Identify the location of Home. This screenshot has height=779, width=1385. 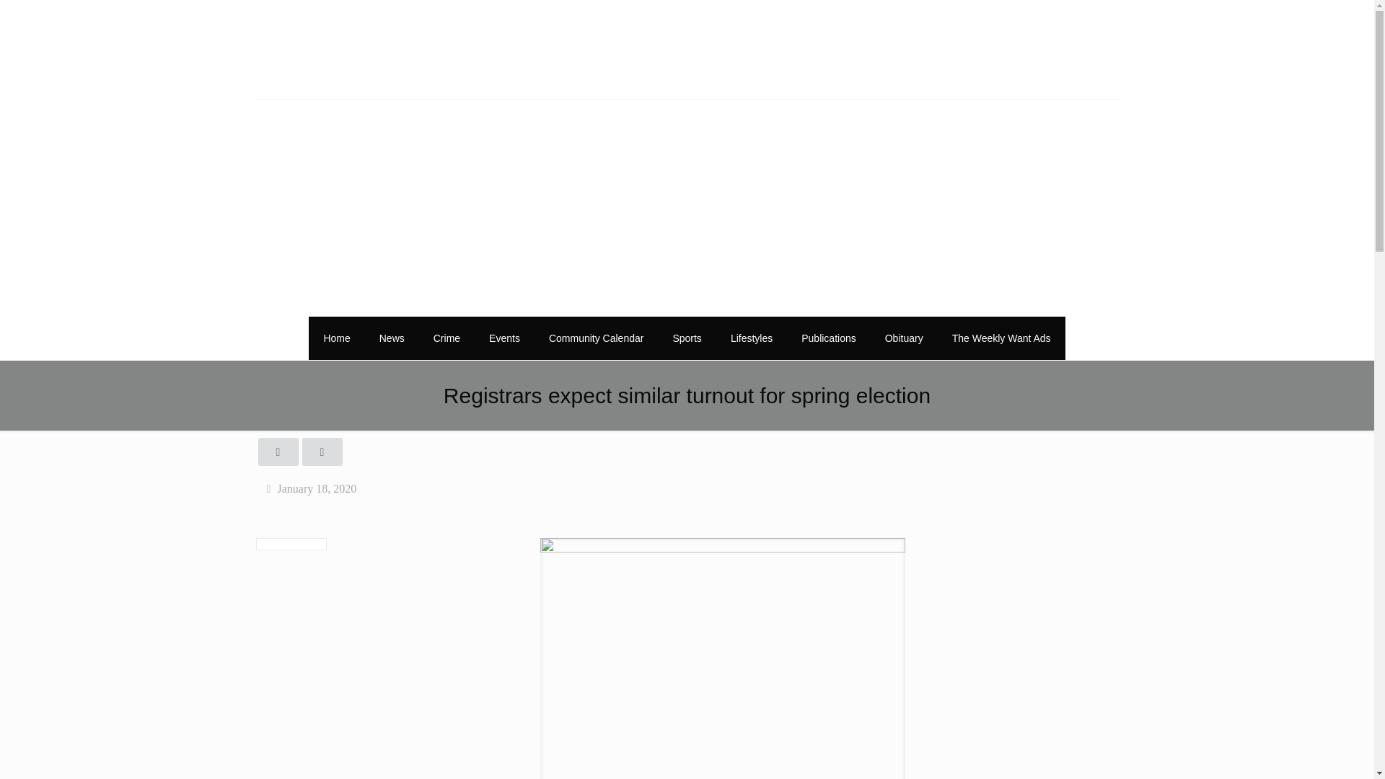
(336, 338).